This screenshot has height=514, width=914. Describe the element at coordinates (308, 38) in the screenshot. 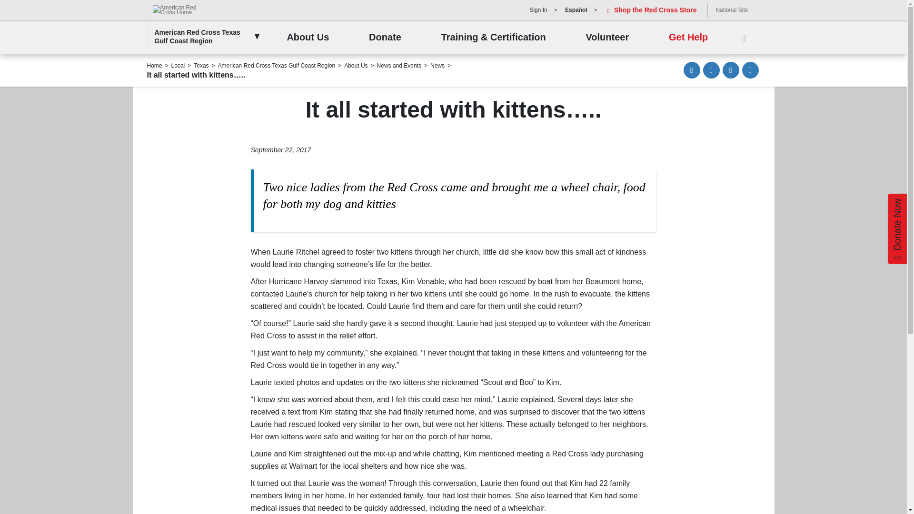

I see `About Us` at that location.